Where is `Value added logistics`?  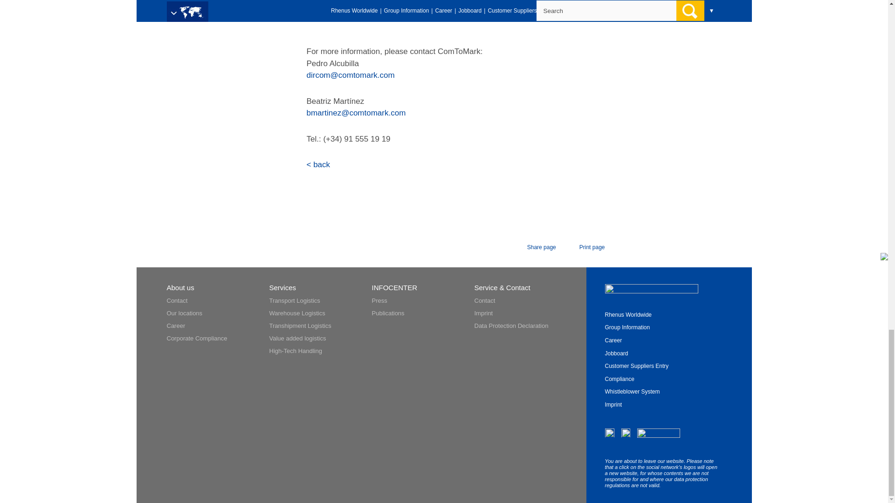
Value added logistics is located at coordinates (297, 338).